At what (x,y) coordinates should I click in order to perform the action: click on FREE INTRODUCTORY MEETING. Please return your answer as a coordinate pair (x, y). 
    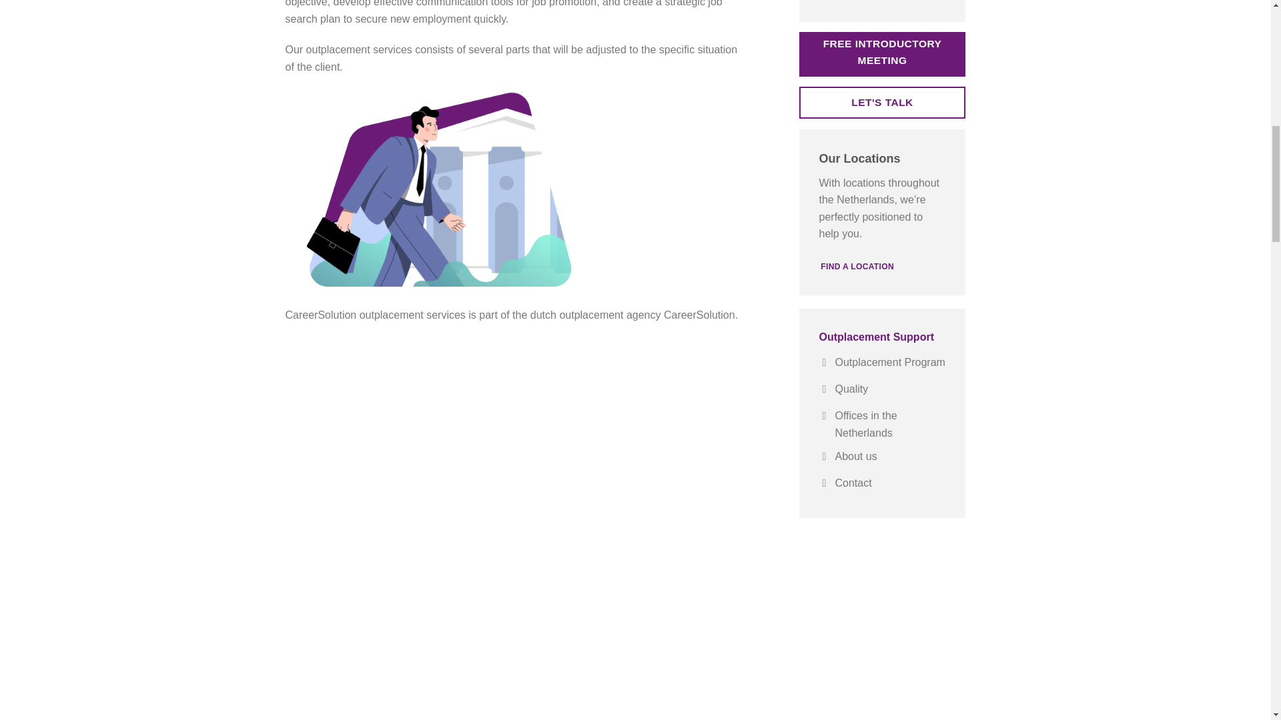
    Looking at the image, I should click on (882, 53).